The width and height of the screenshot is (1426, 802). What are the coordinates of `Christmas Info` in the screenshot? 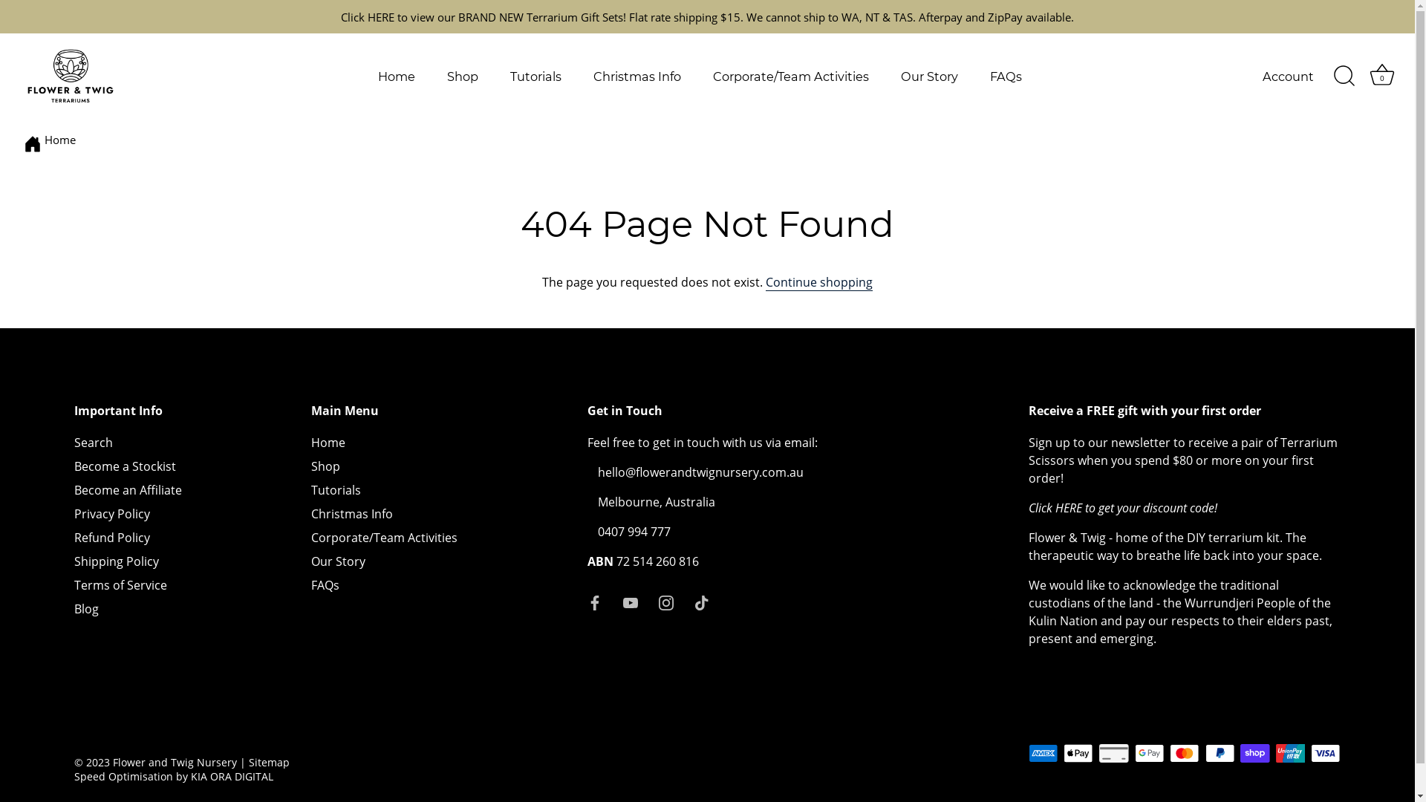 It's located at (637, 76).